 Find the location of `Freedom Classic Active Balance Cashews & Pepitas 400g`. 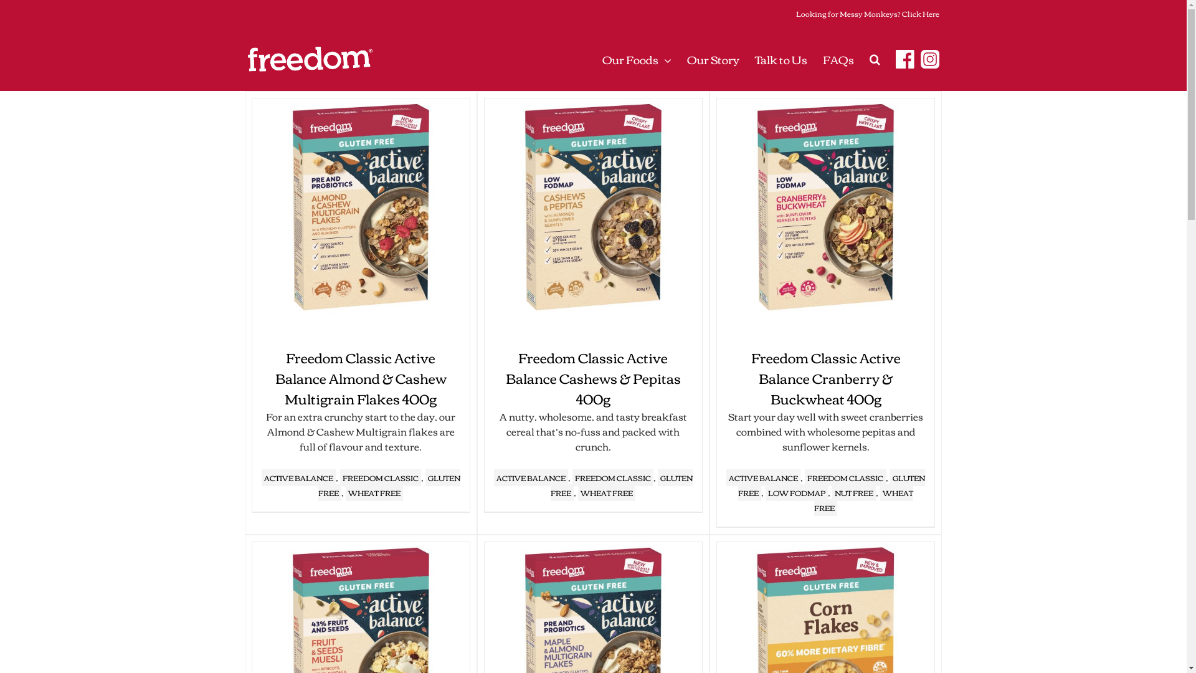

Freedom Classic Active Balance Cashews & Pepitas 400g is located at coordinates (593, 378).